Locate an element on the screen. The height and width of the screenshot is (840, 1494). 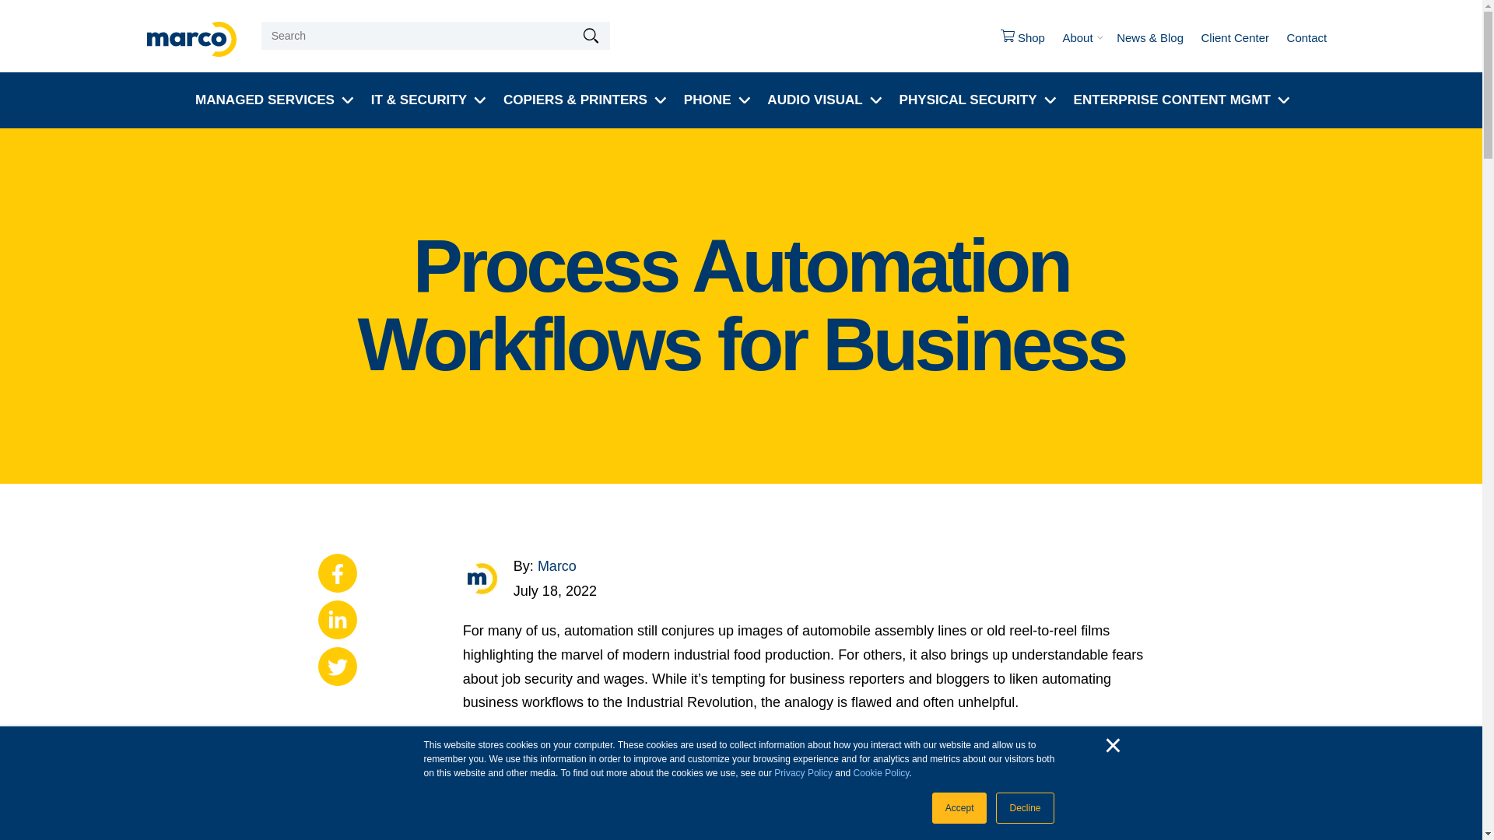
Cookie Policy is located at coordinates (881, 773).